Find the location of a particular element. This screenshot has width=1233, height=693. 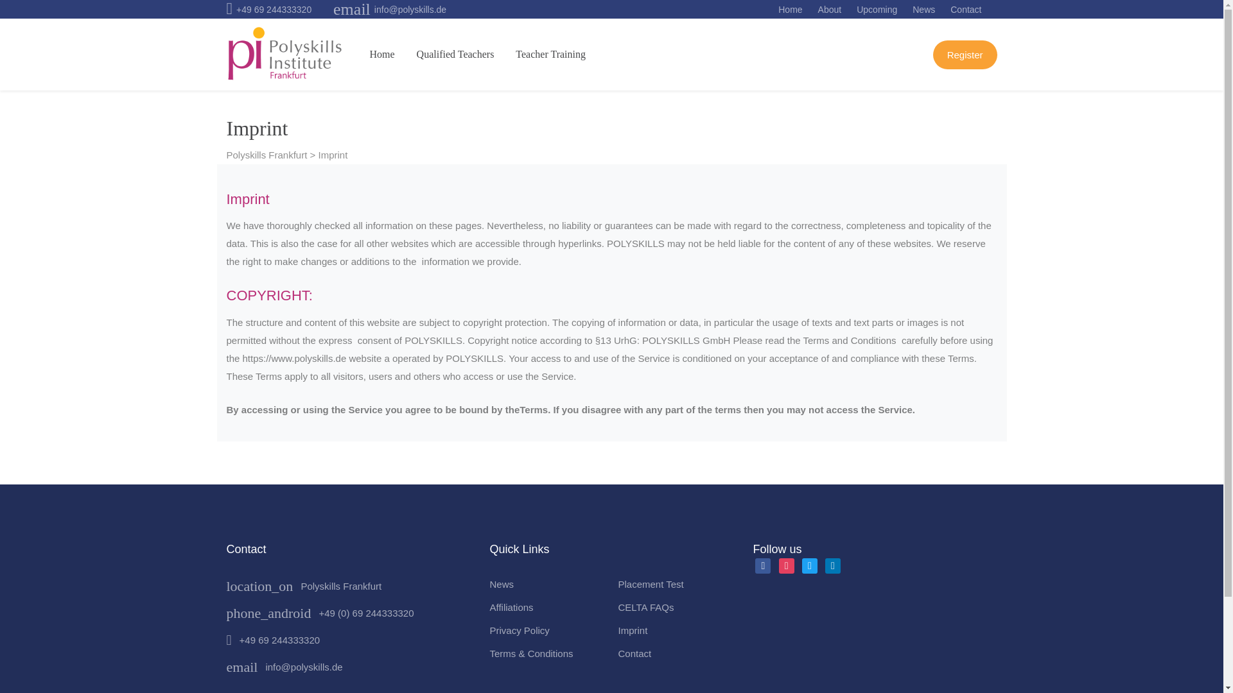

Placement Test is located at coordinates (676, 584).